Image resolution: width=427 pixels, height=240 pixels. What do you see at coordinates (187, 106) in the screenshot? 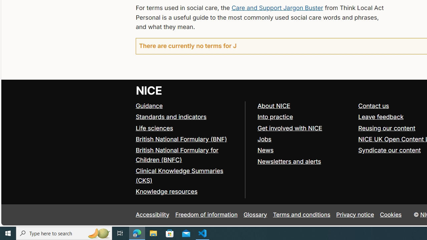
I see `Guidance` at bounding box center [187, 106].